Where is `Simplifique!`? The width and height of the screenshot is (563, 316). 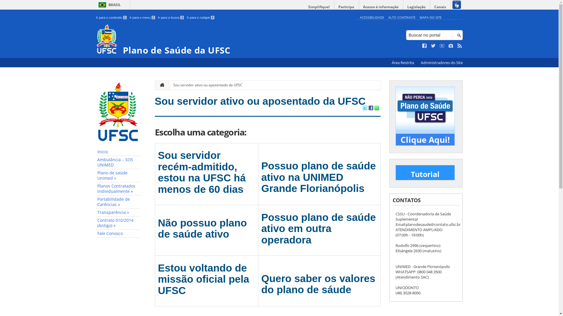 Simplifique! is located at coordinates (319, 7).